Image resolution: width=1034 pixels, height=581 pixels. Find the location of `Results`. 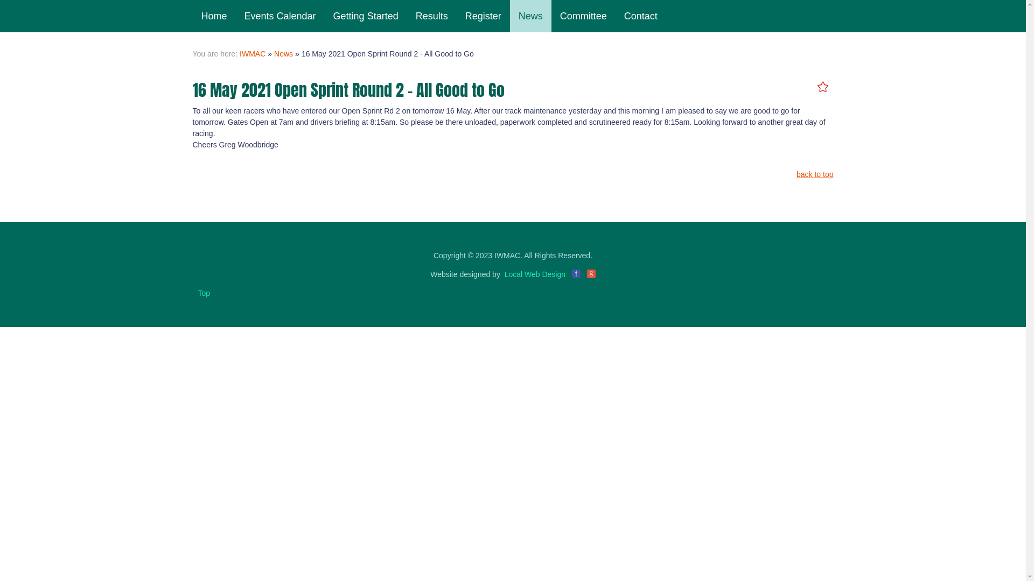

Results is located at coordinates (432, 16).